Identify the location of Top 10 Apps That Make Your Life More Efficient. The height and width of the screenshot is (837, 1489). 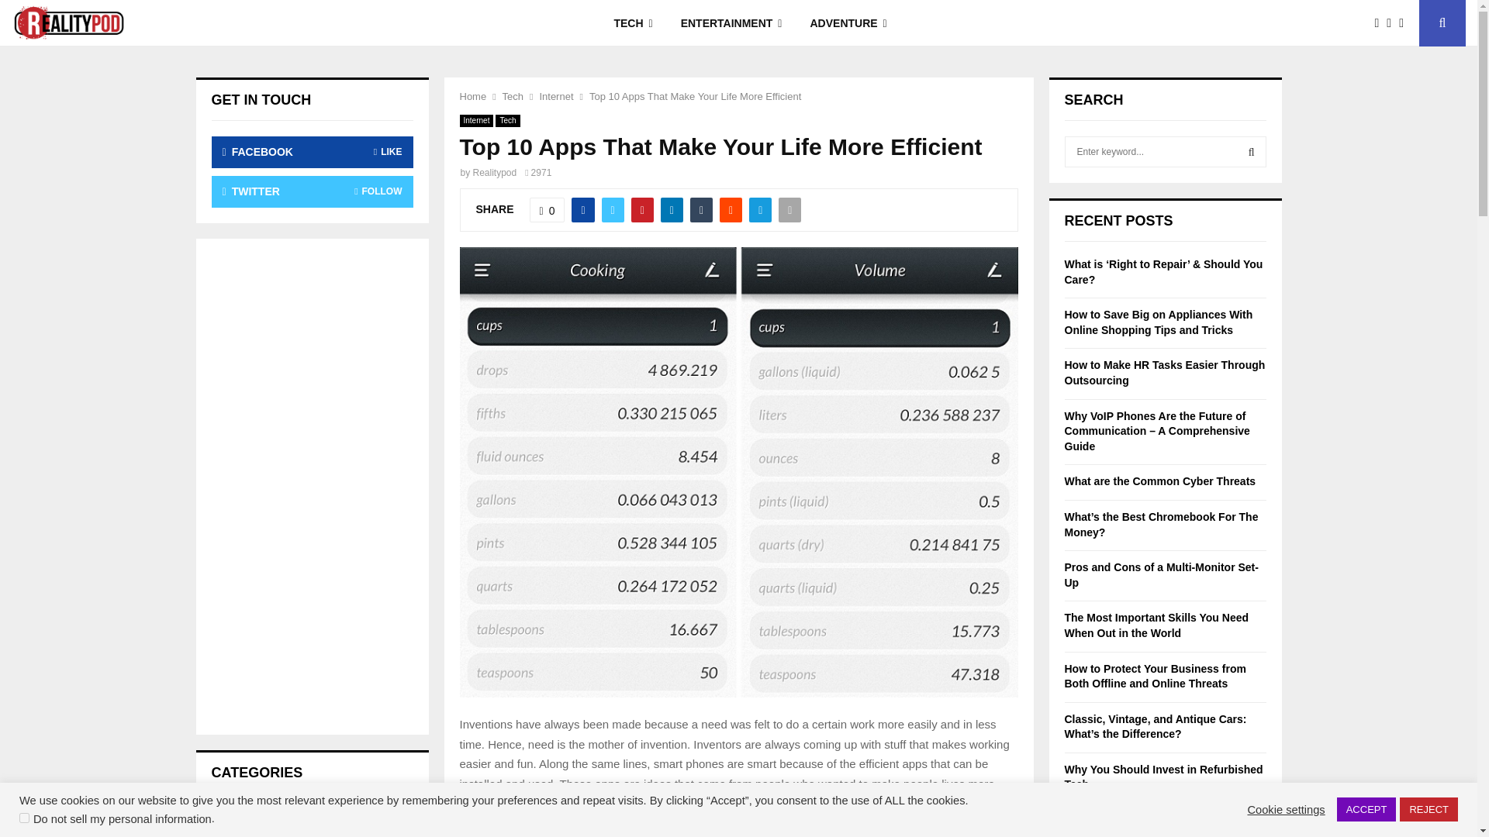
(695, 96).